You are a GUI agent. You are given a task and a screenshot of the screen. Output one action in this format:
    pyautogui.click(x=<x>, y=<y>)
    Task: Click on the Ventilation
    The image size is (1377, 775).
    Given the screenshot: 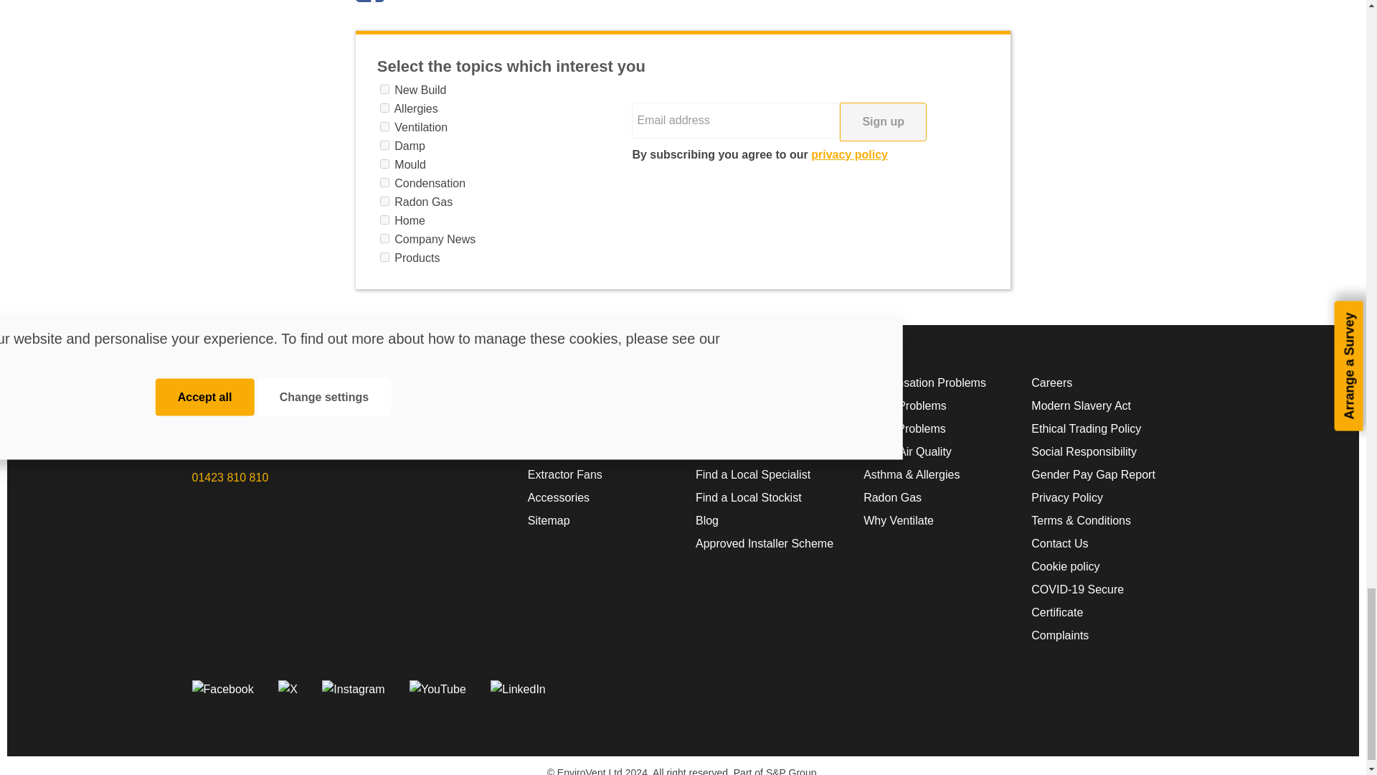 What is the action you would take?
    pyautogui.click(x=384, y=126)
    